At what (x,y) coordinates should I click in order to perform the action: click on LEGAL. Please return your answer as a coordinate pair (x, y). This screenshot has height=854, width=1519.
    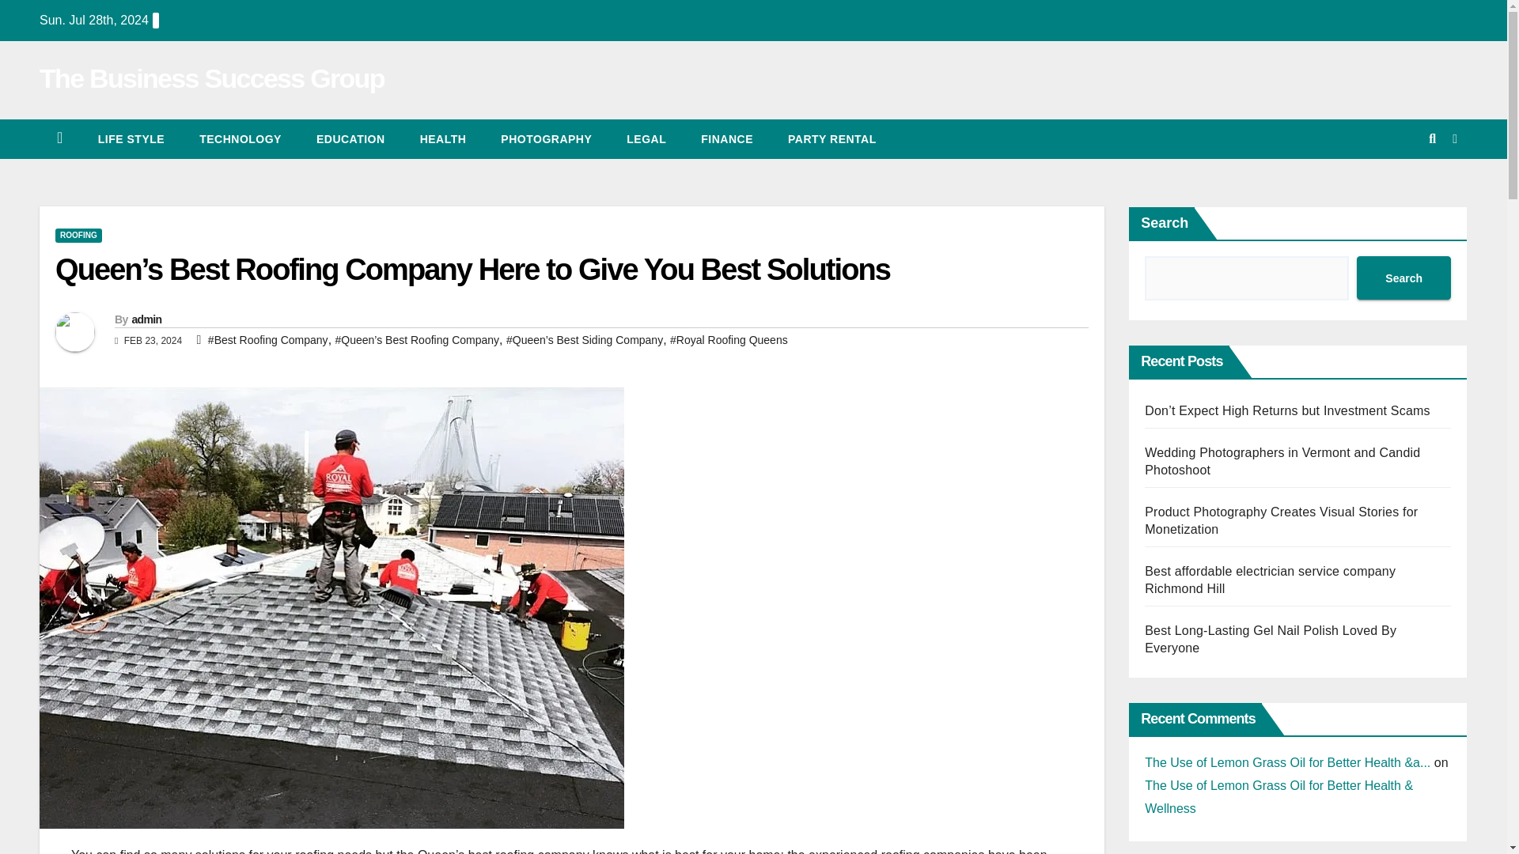
    Looking at the image, I should click on (646, 139).